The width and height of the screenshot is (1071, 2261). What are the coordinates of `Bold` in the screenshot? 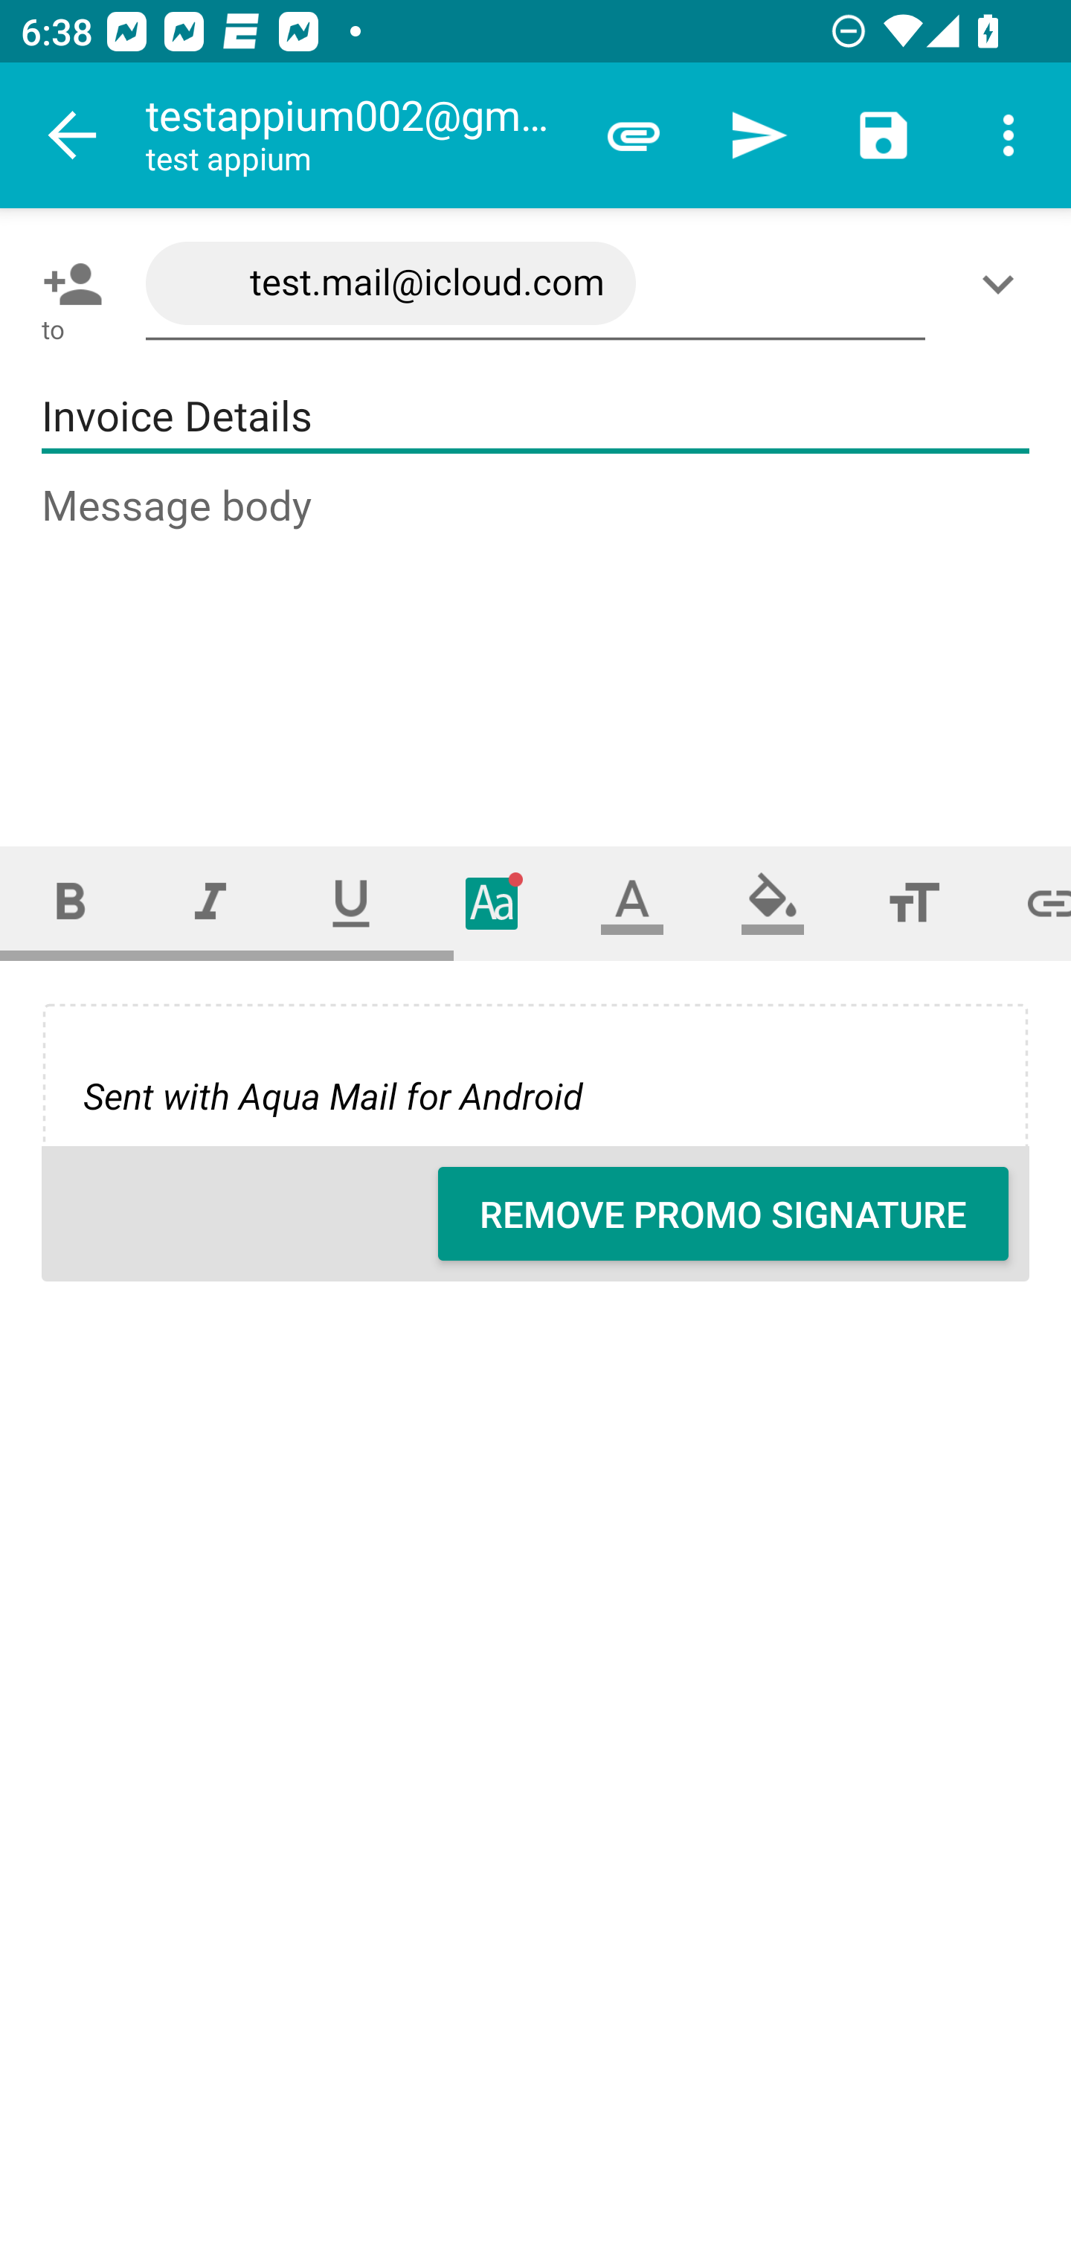 It's located at (70, 903).